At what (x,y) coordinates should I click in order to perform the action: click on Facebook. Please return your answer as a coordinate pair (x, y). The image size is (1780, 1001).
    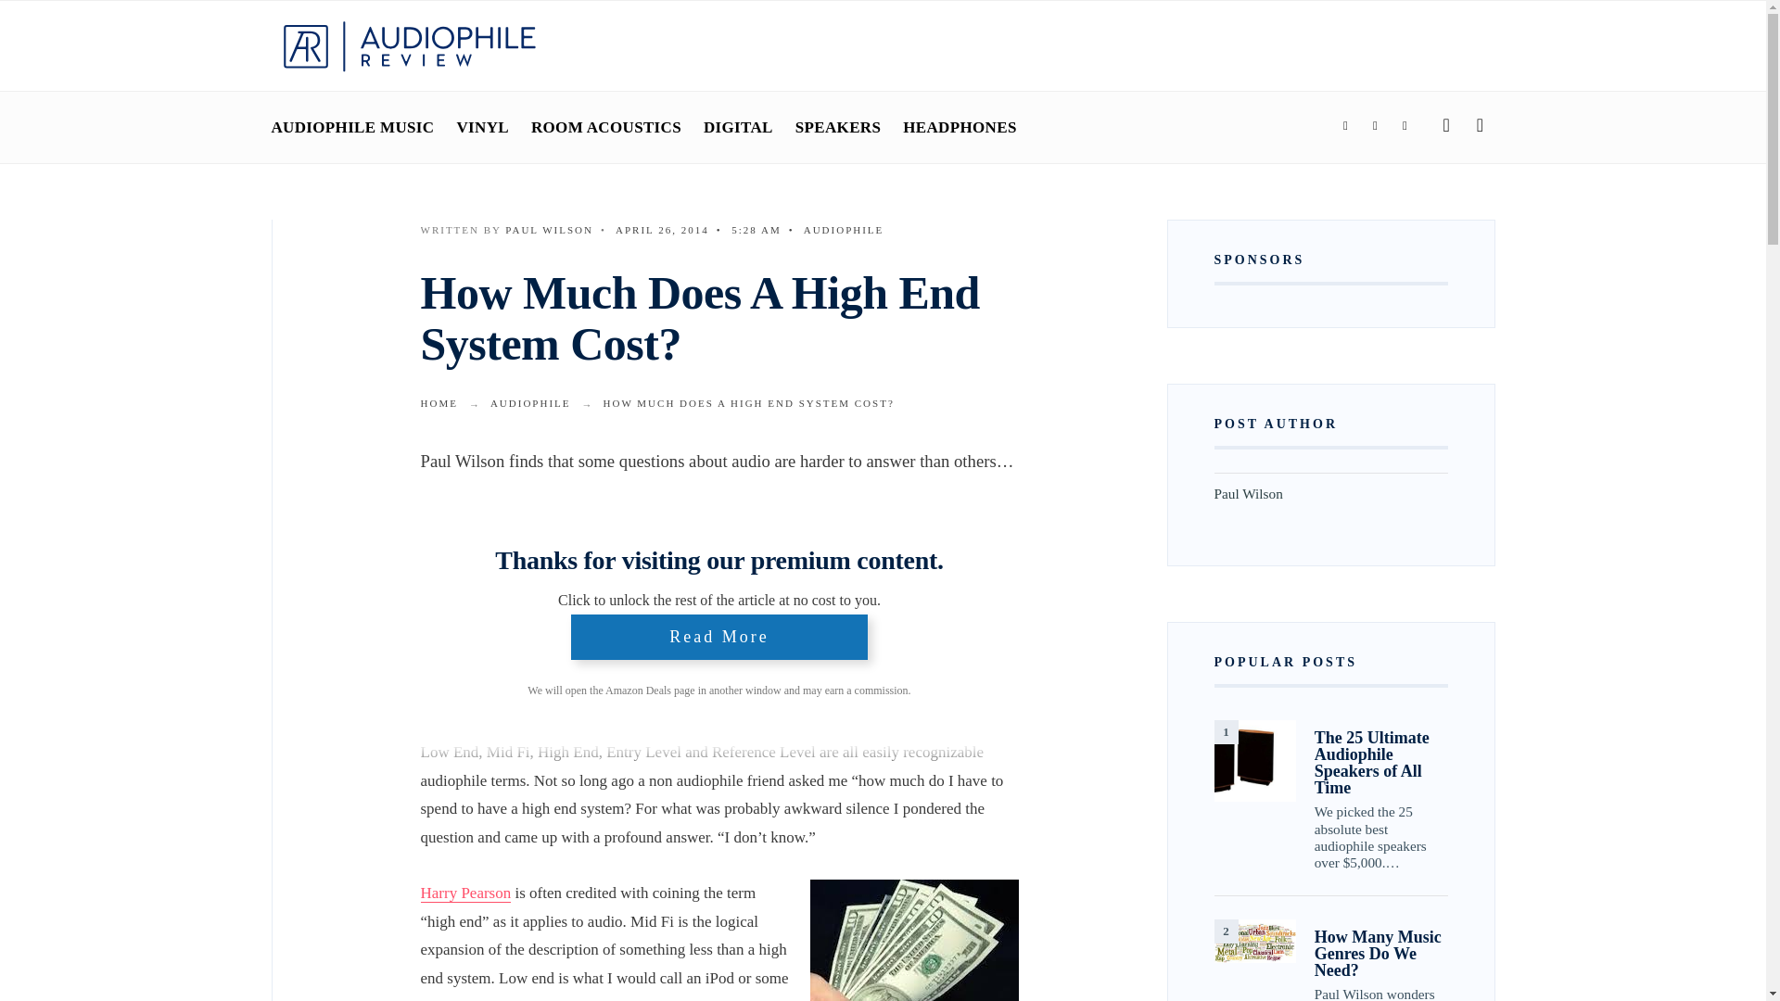
    Looking at the image, I should click on (1344, 126).